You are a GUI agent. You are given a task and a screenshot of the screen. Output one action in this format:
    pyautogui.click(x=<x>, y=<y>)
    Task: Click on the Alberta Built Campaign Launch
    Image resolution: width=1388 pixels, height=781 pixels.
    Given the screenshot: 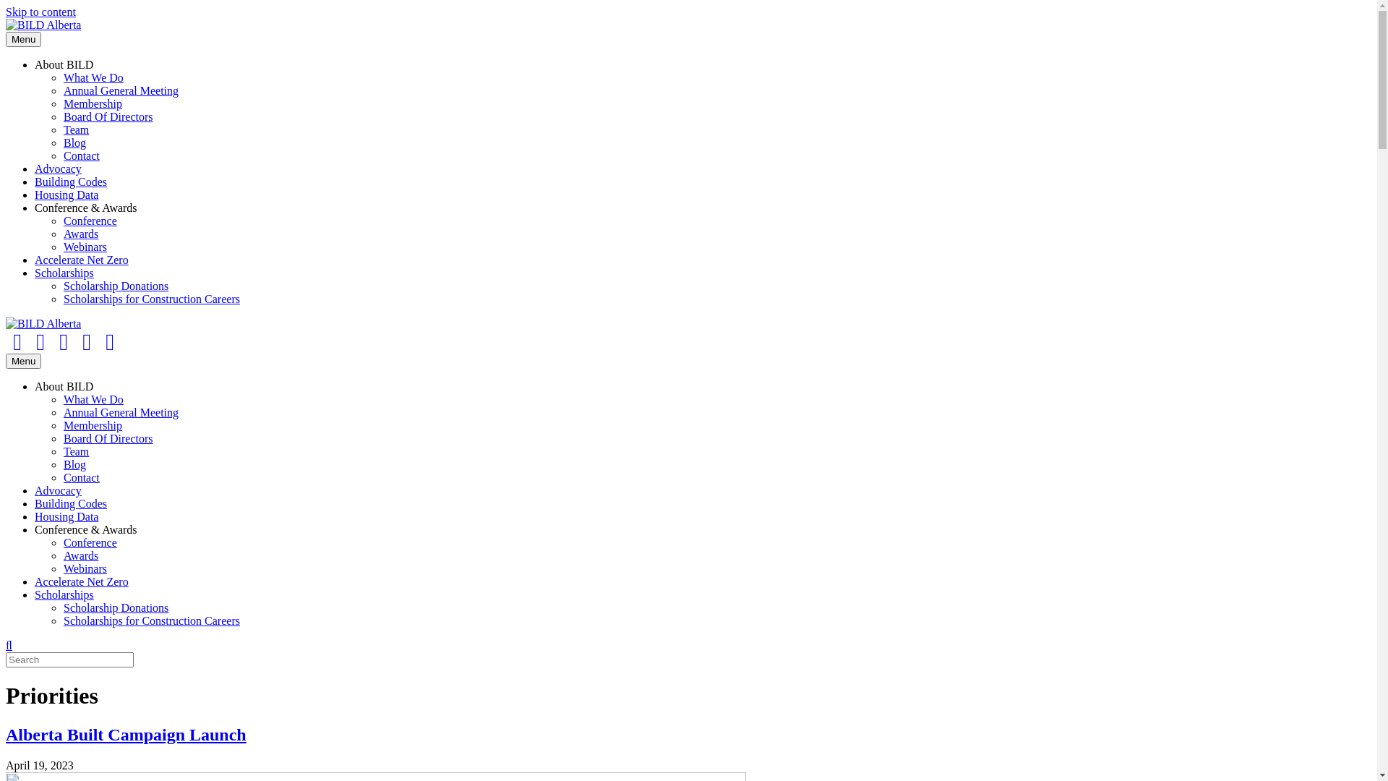 What is the action you would take?
    pyautogui.click(x=126, y=735)
    